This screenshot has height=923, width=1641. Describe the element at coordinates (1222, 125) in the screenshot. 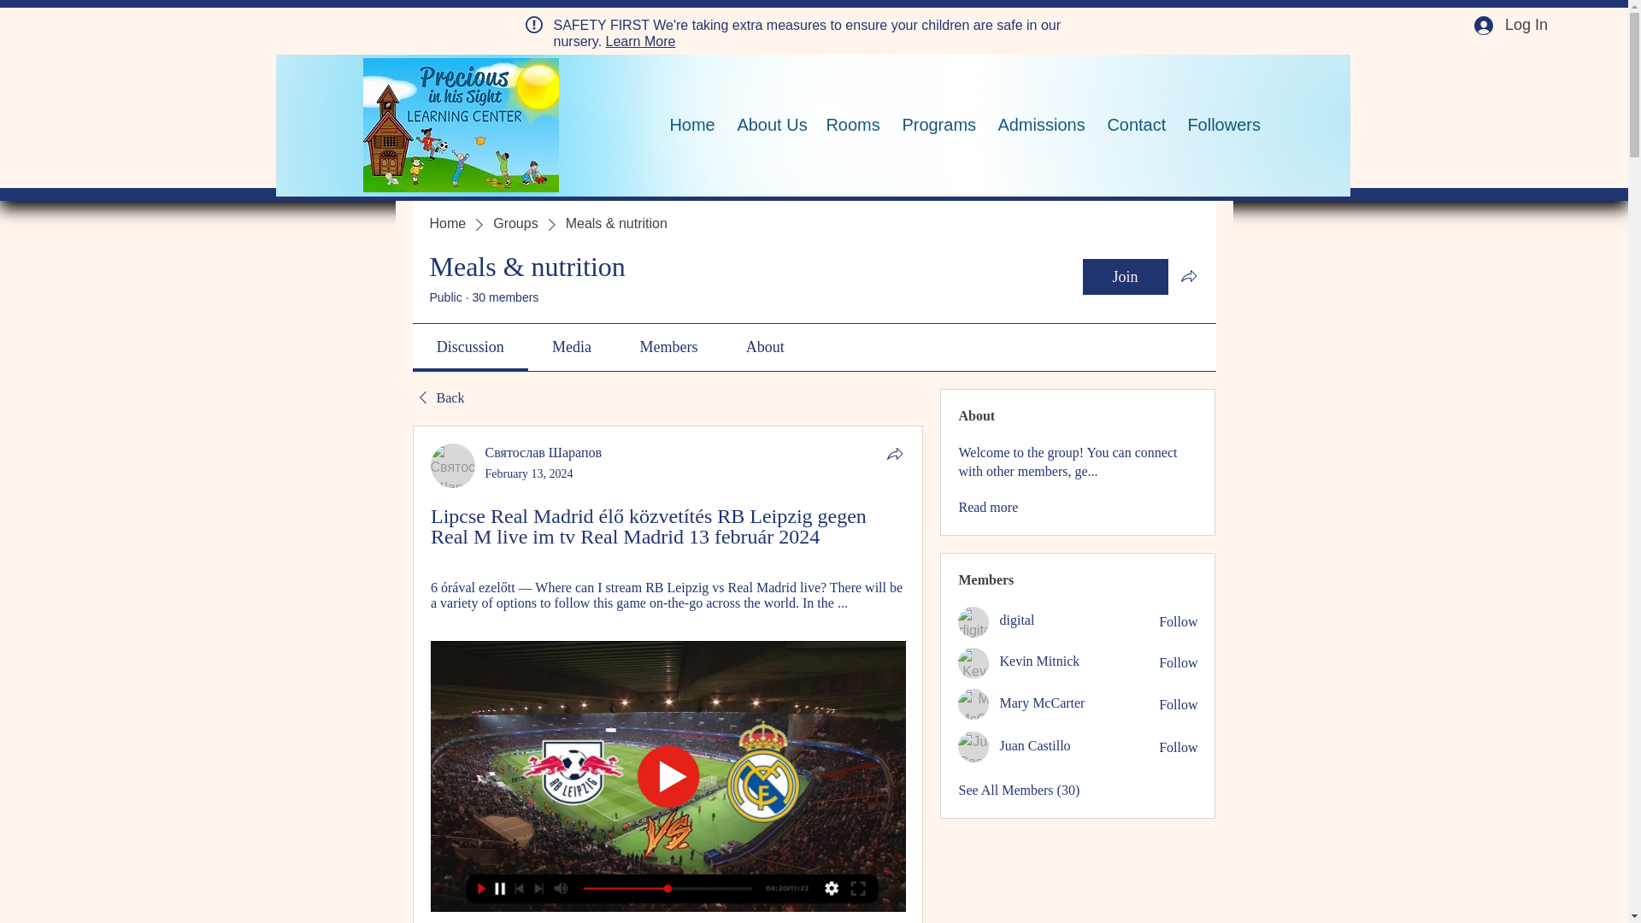

I see `Followers` at that location.